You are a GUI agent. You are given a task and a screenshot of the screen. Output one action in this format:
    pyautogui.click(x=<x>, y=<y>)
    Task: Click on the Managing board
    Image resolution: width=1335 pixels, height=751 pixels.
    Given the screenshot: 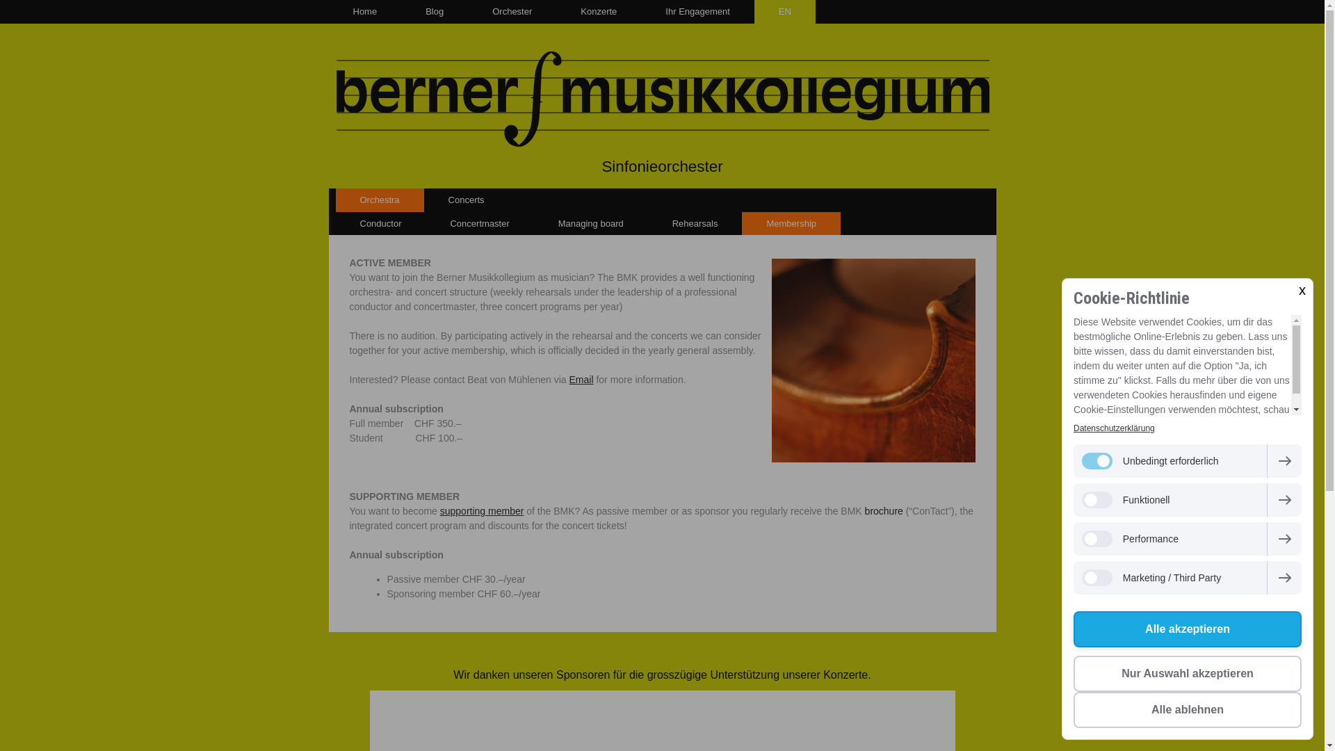 What is the action you would take?
    pyautogui.click(x=591, y=224)
    